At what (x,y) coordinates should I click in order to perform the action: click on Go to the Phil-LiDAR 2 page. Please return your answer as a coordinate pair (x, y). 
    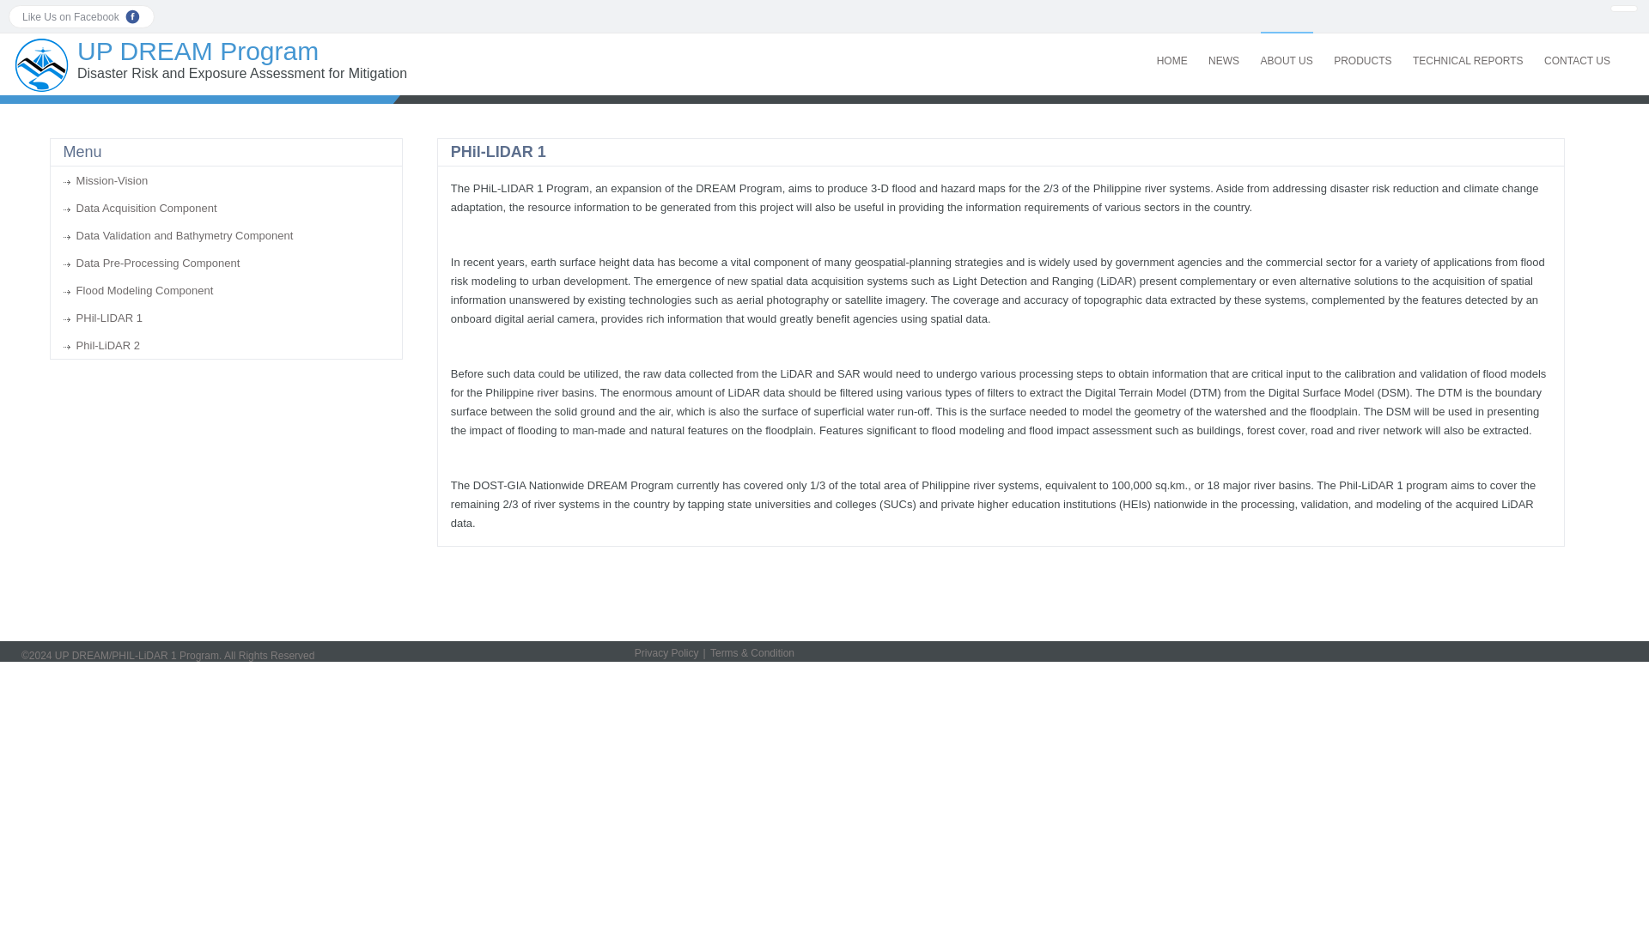
    Looking at the image, I should click on (101, 345).